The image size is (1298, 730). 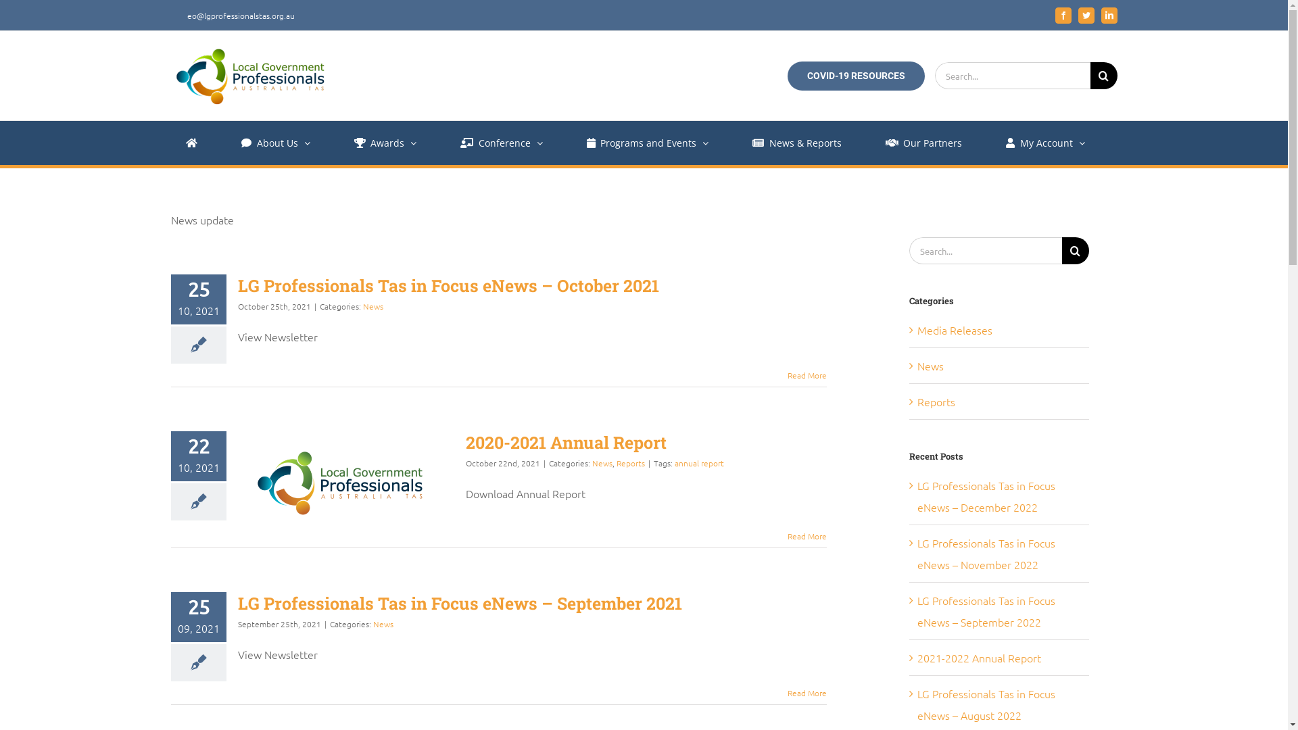 I want to click on News, so click(x=602, y=463).